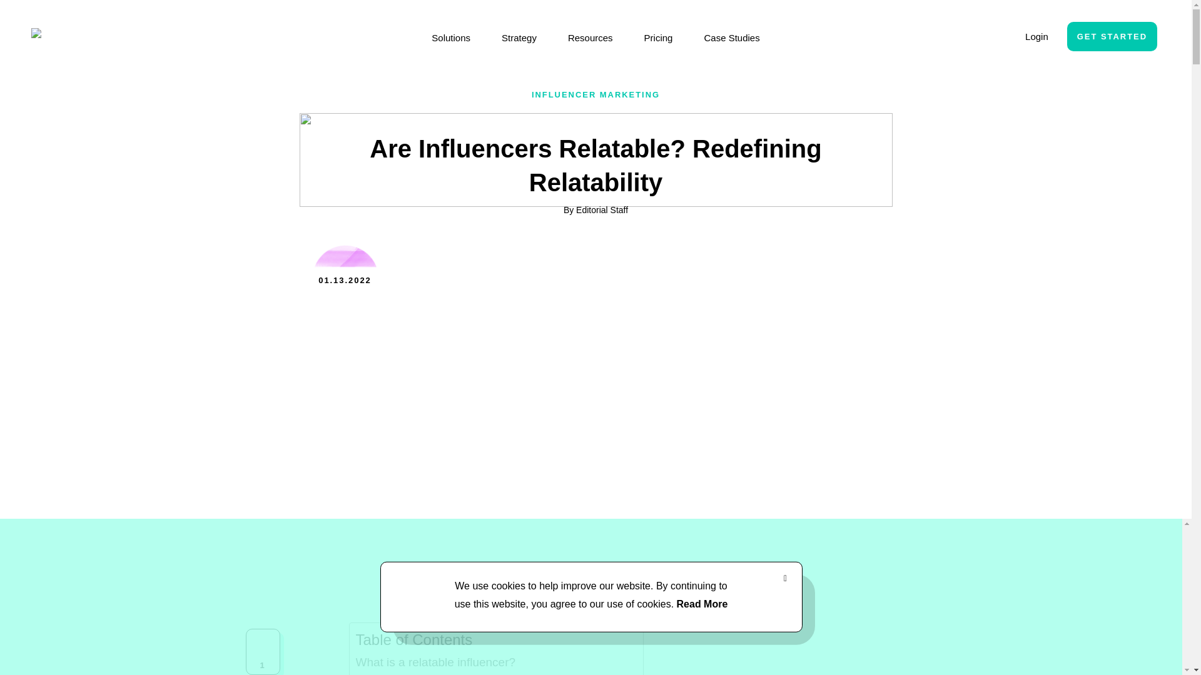  I want to click on Pricing, so click(658, 37).